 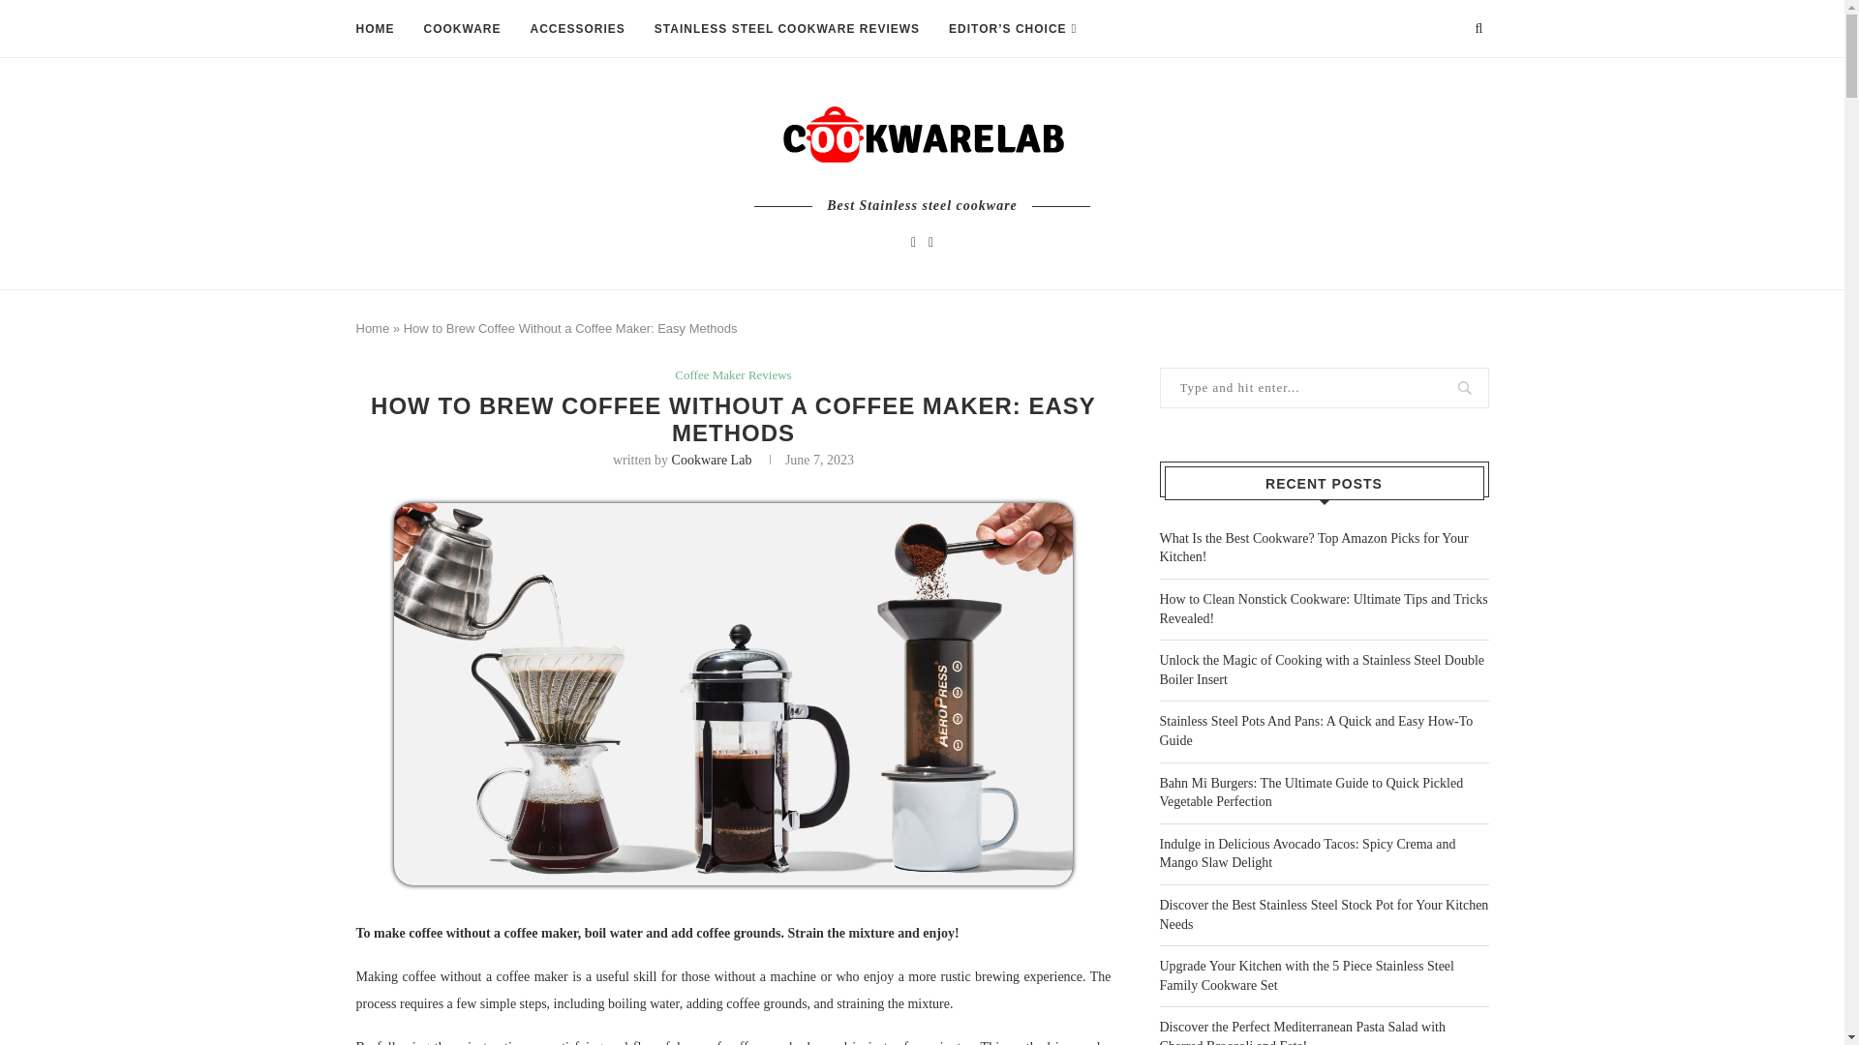 I want to click on ACCESSORIES, so click(x=577, y=29).